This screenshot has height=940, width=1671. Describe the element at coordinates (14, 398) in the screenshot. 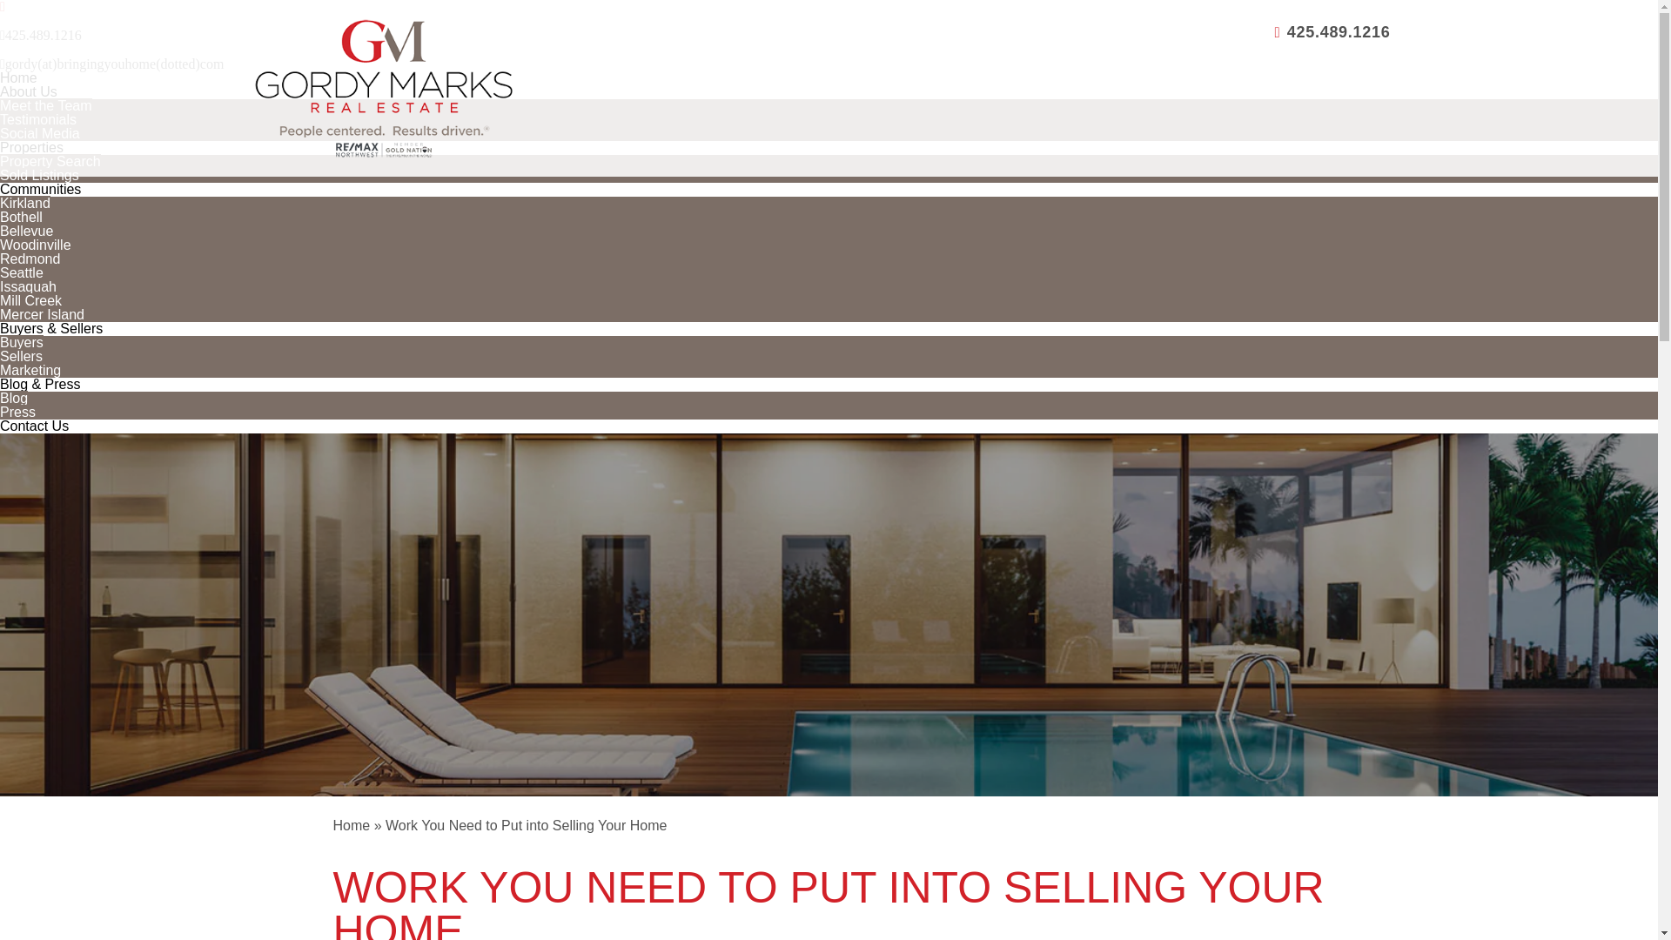

I see `Blog` at that location.